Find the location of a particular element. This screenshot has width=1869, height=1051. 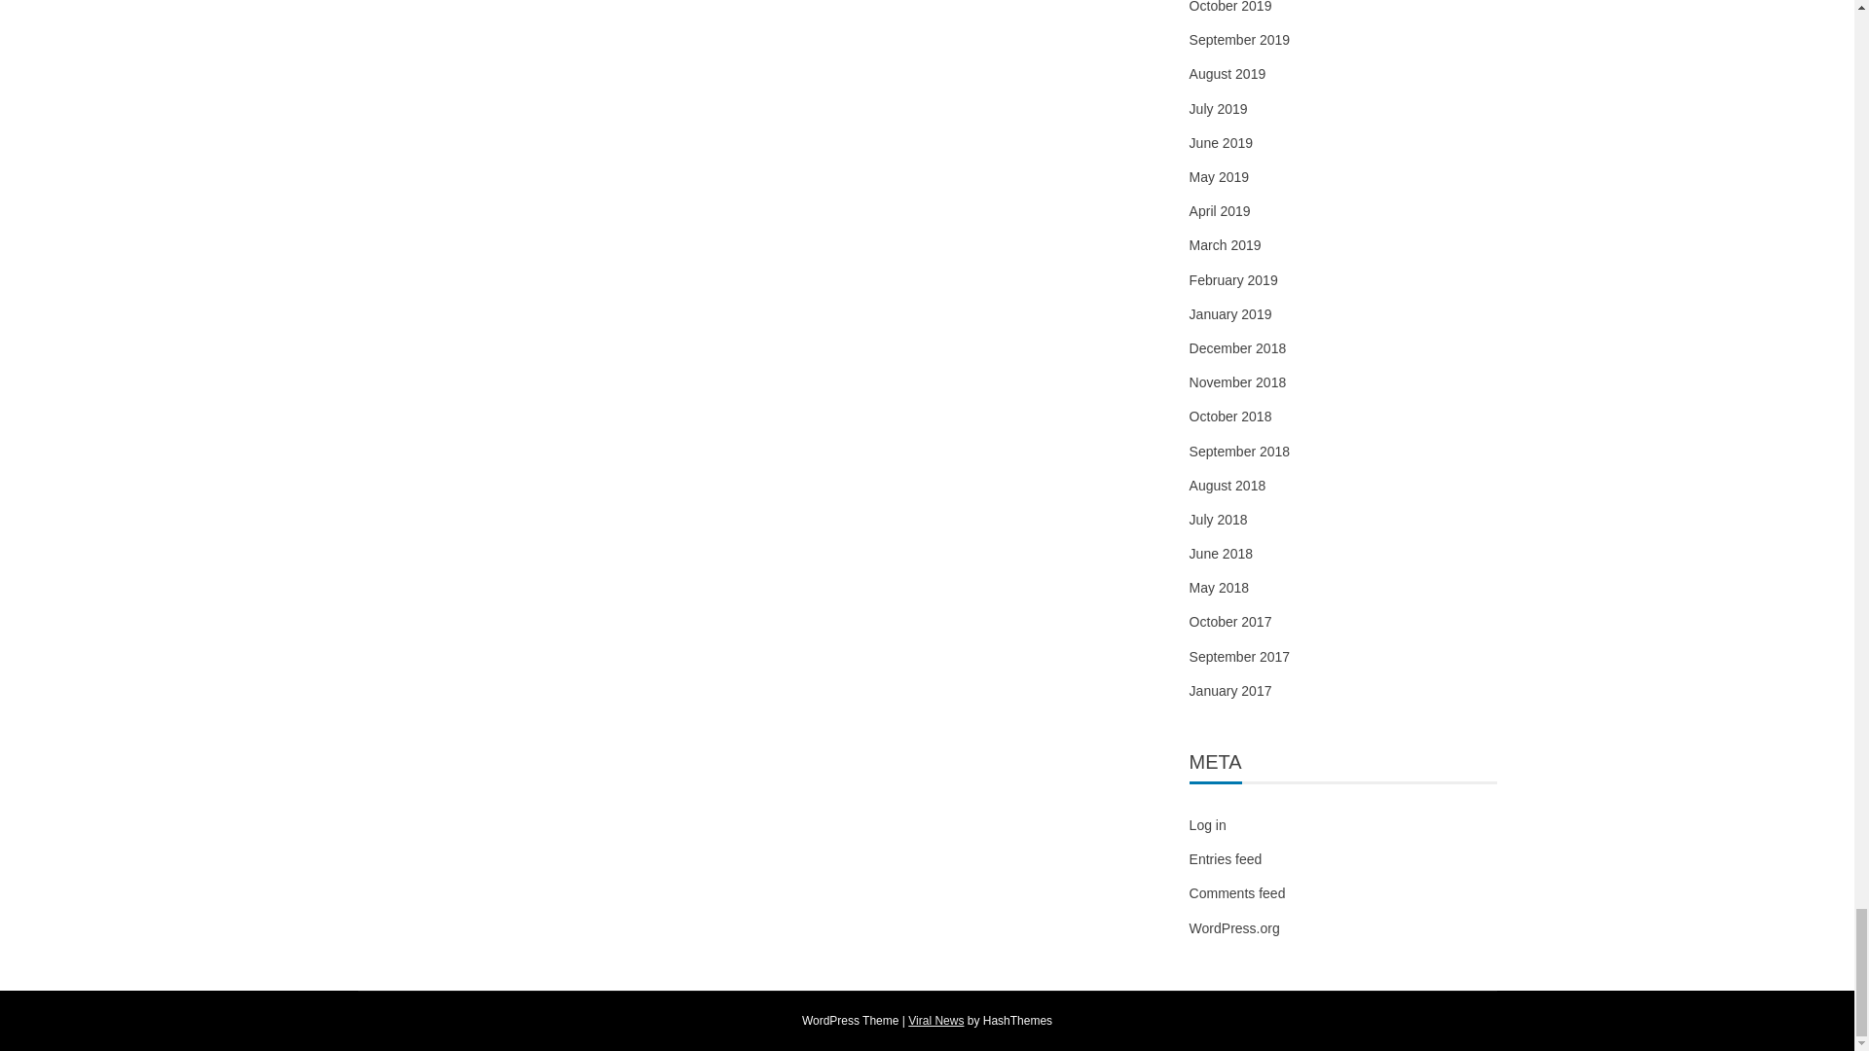

Download Viral News is located at coordinates (936, 1021).